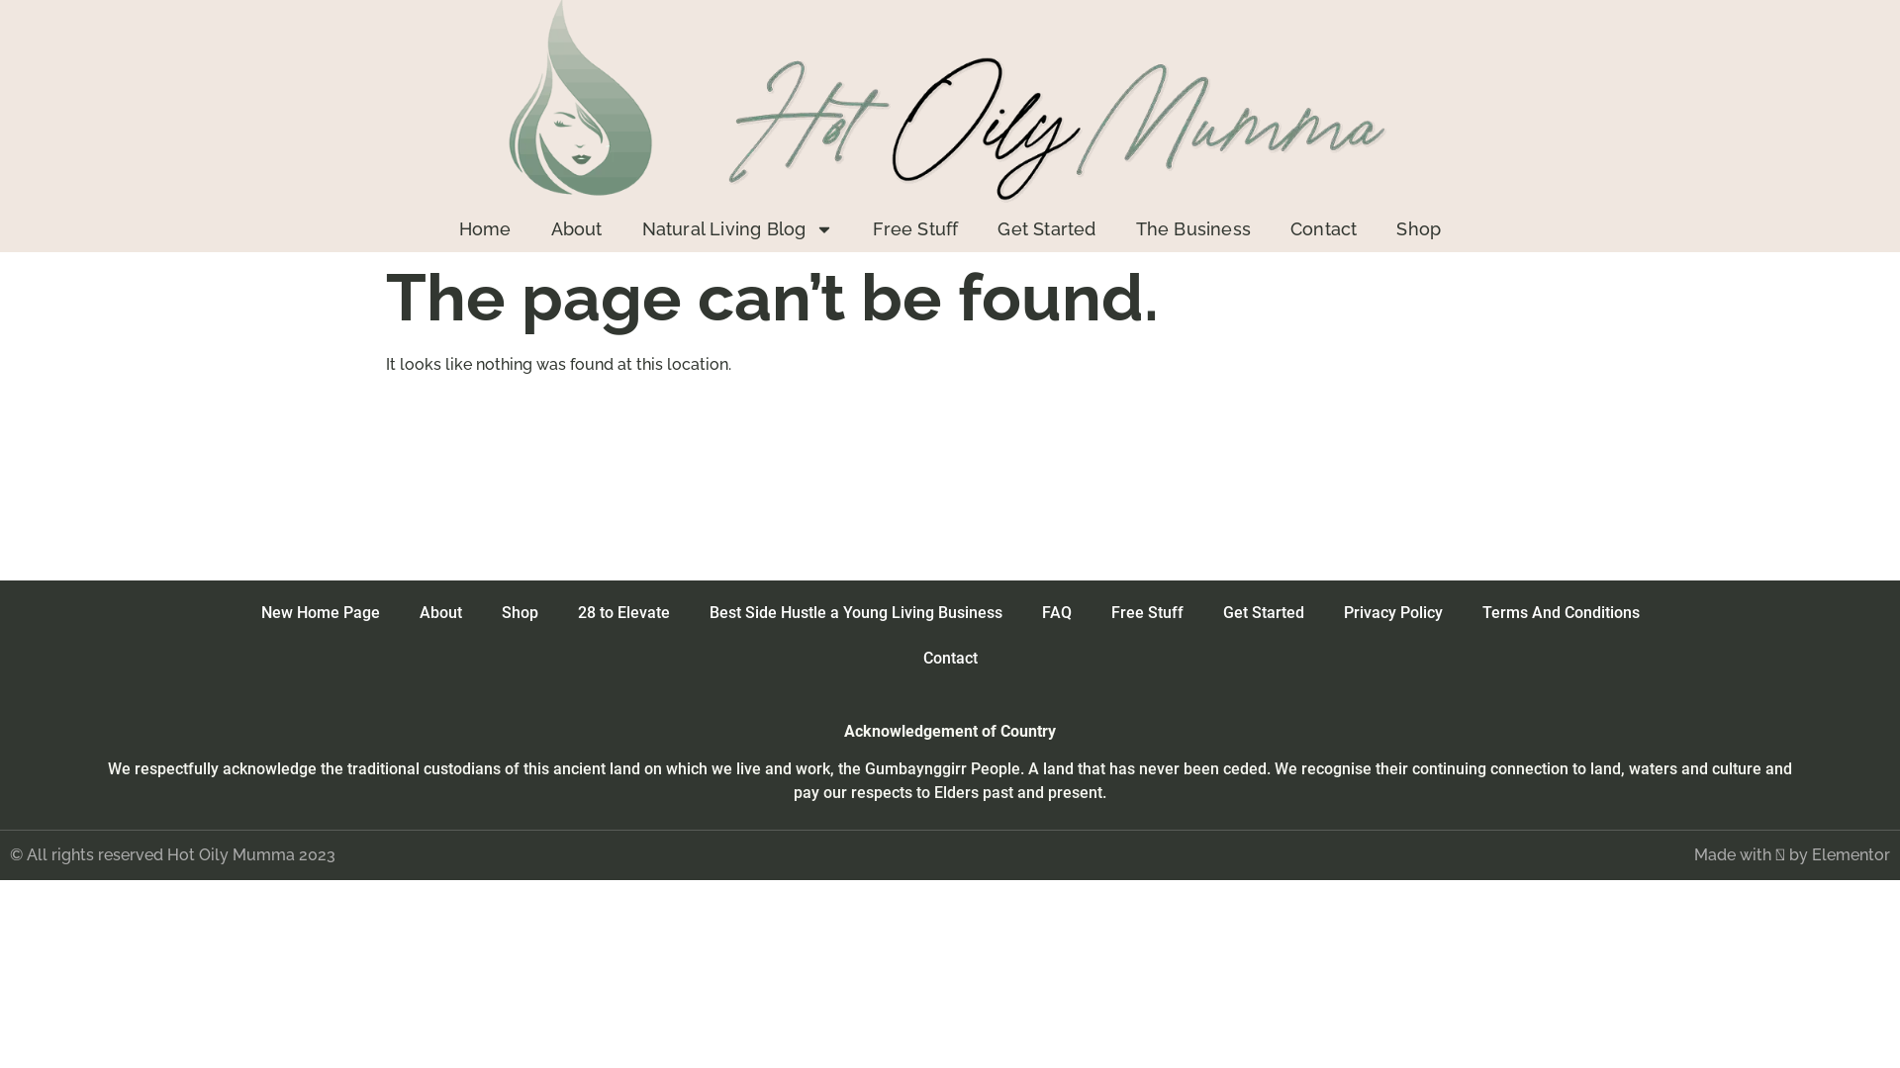  What do you see at coordinates (1193, 229) in the screenshot?
I see `The Business` at bounding box center [1193, 229].